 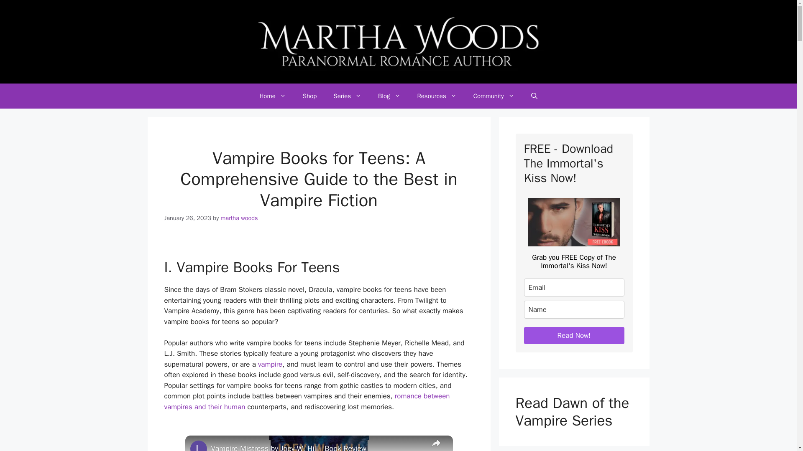 I want to click on Series, so click(x=347, y=96).